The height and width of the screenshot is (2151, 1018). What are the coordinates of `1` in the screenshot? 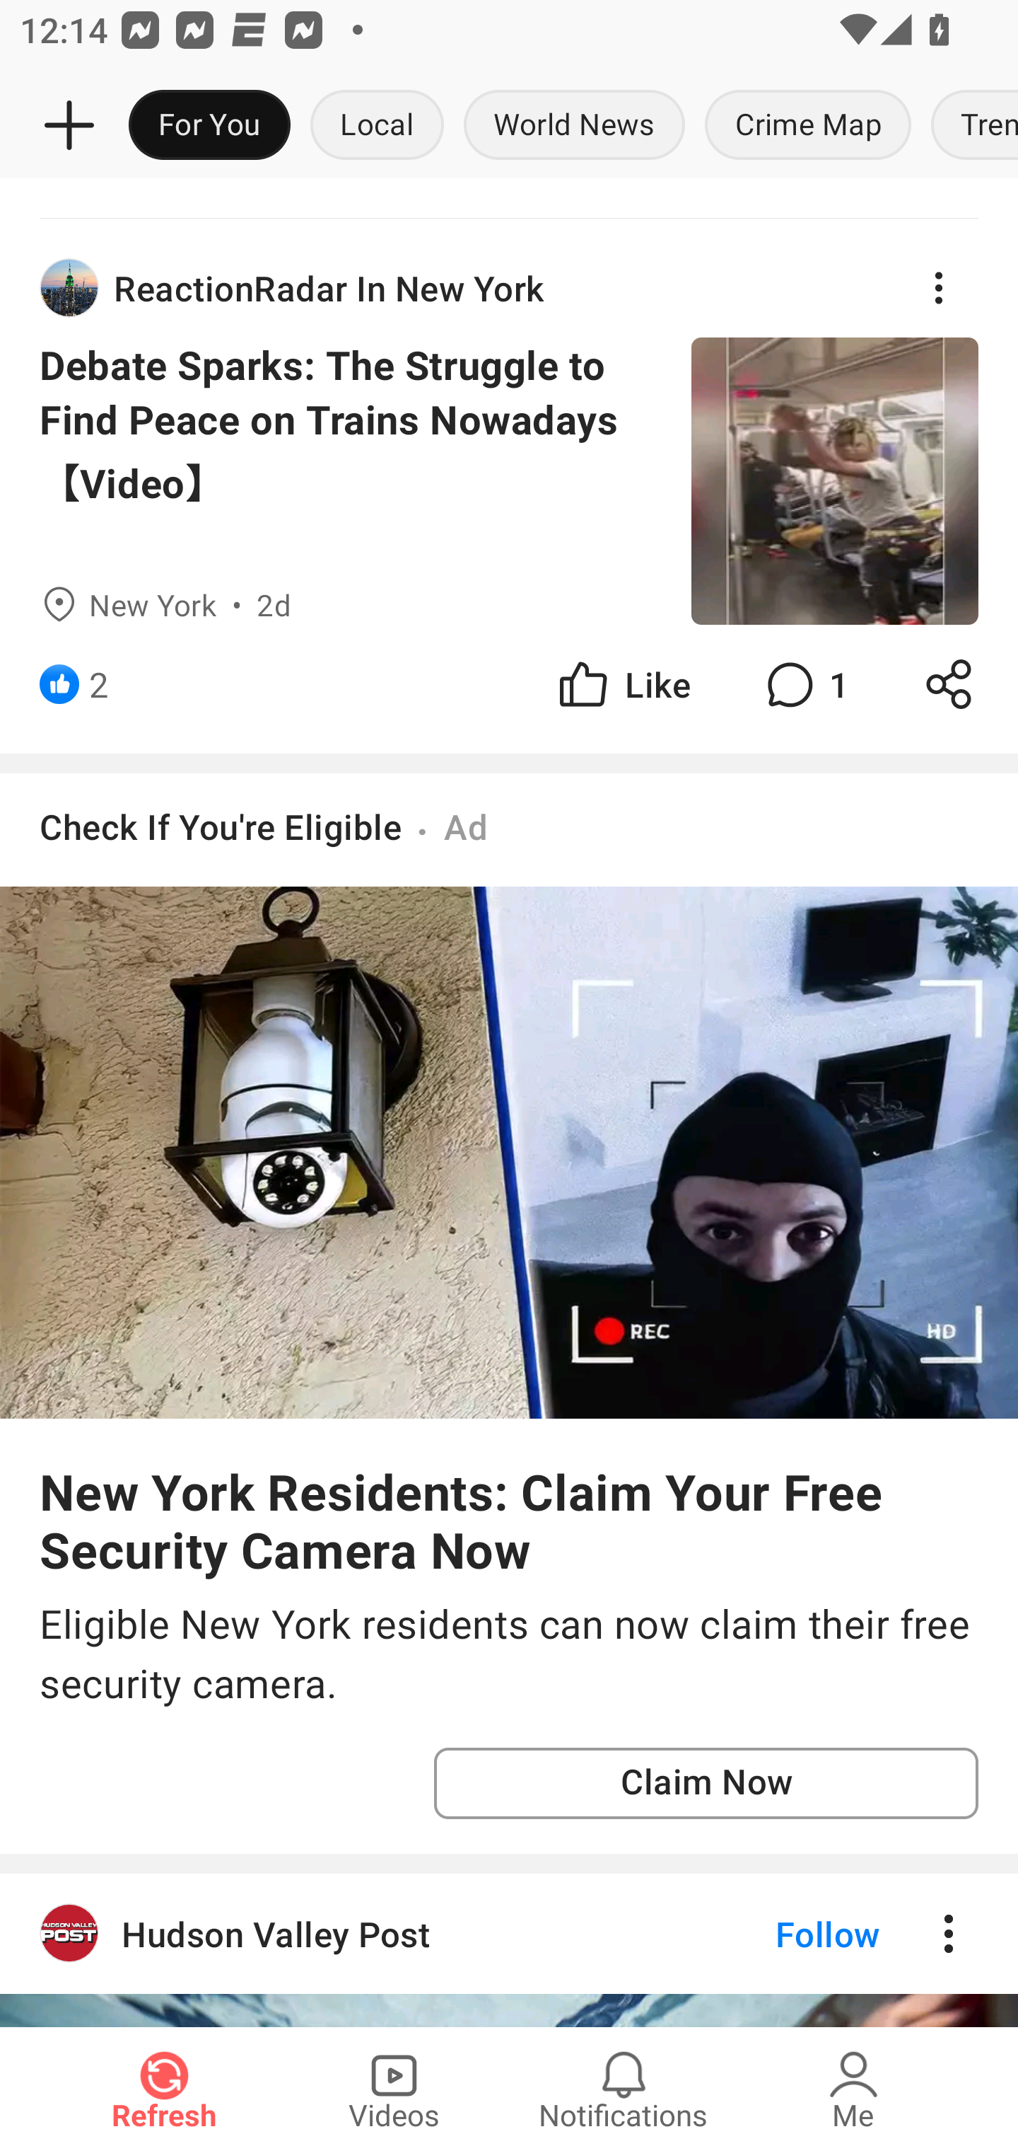 It's located at (805, 684).